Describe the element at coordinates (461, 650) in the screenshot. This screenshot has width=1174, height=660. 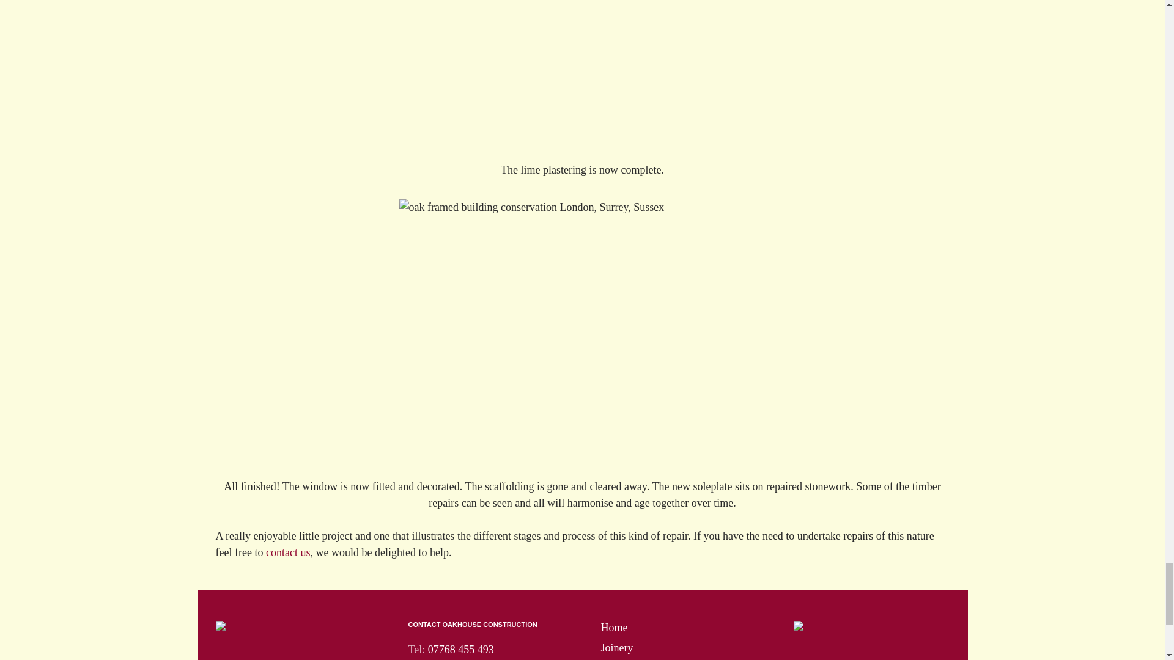
I see `07768 455 493` at that location.